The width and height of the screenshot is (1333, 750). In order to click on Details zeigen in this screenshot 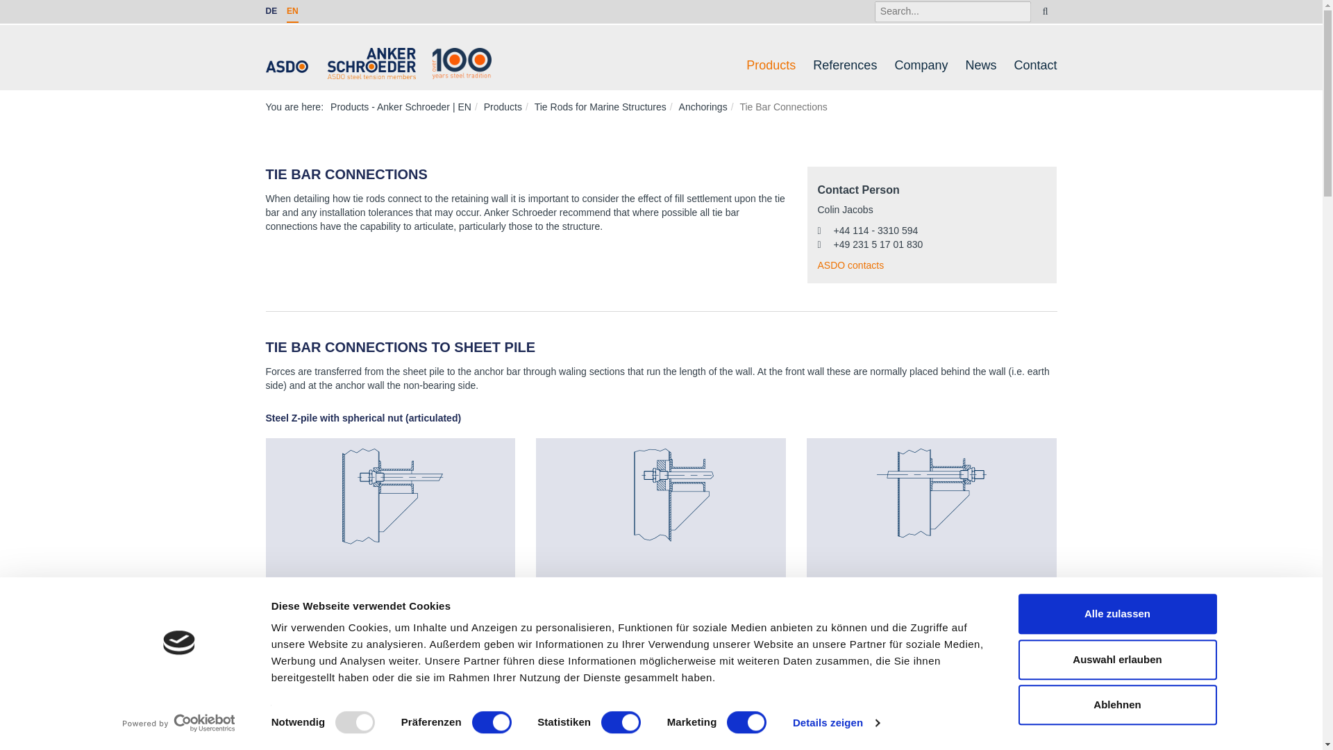, I will do `click(836, 723)`.